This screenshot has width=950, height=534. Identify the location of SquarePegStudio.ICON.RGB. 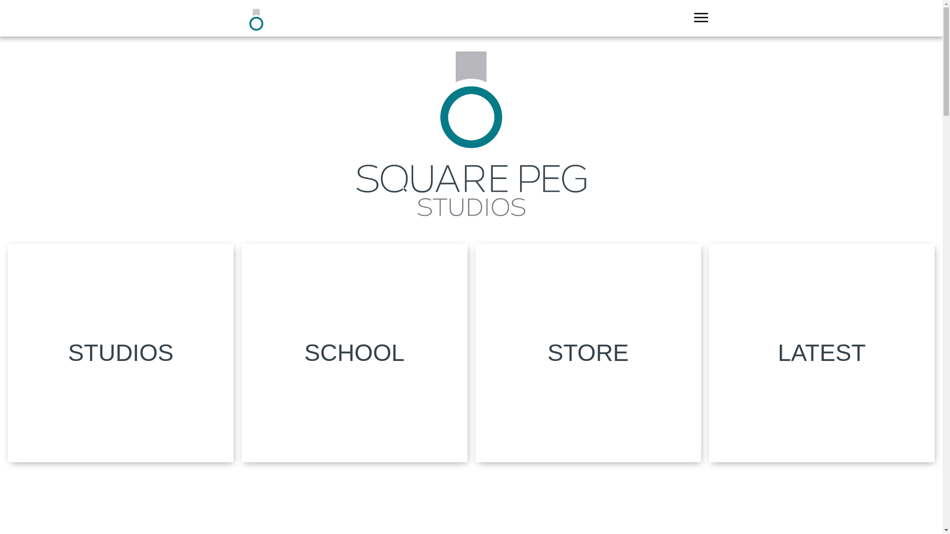
(271, 35).